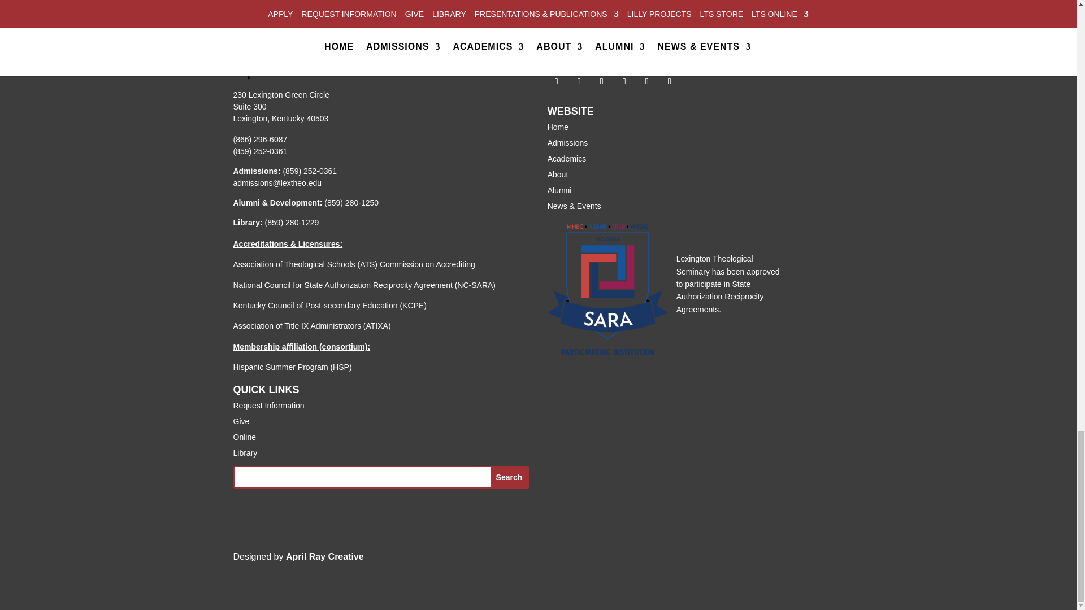 The height and width of the screenshot is (610, 1085). What do you see at coordinates (646, 81) in the screenshot?
I see `Follow on Flickr` at bounding box center [646, 81].